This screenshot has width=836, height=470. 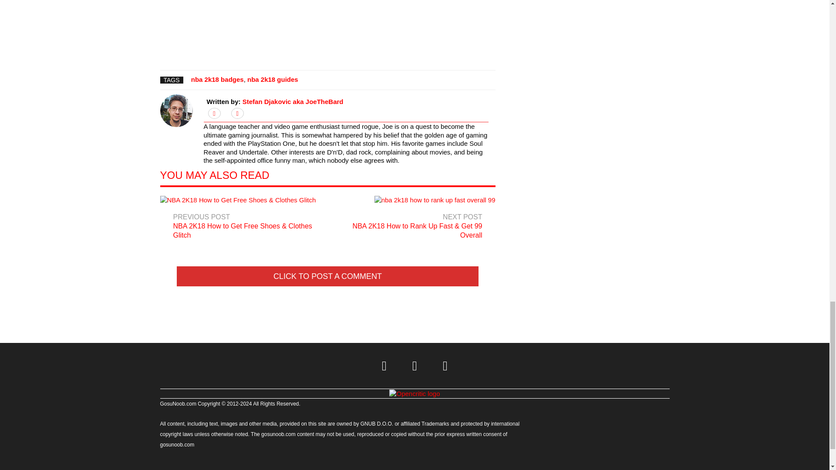 What do you see at coordinates (214, 113) in the screenshot?
I see `Author Twitter Profile` at bounding box center [214, 113].